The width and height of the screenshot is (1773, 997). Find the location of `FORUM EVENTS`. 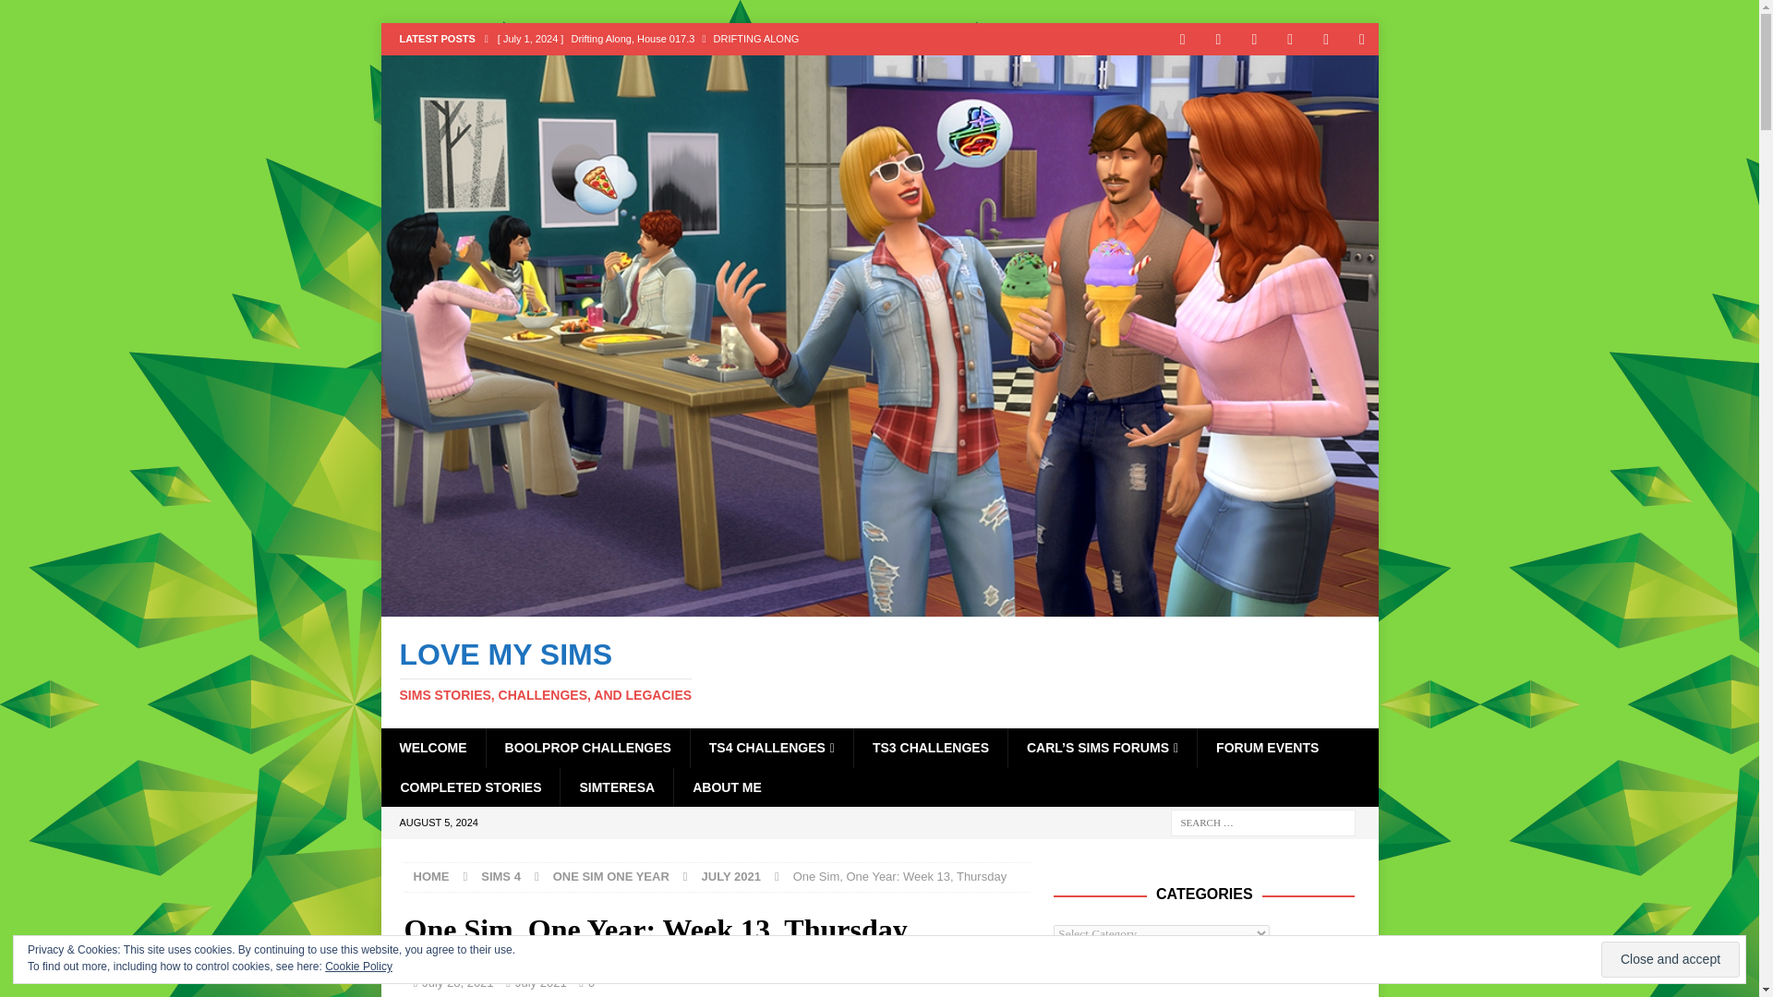

FORUM EVENTS is located at coordinates (1267, 748).